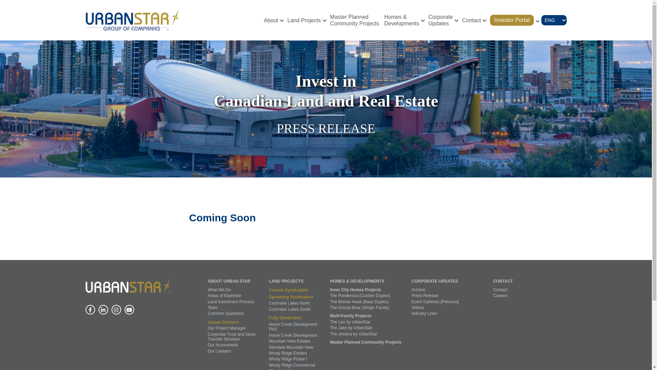  Describe the element at coordinates (355, 20) in the screenshot. I see `Land Projects` at that location.